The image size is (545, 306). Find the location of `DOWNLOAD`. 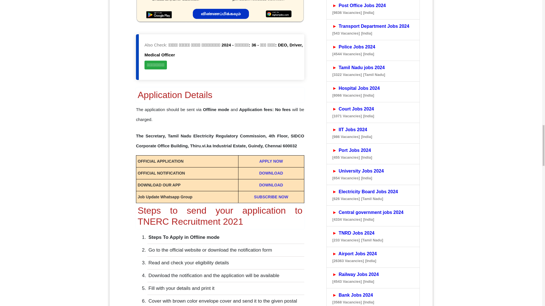

DOWNLOAD is located at coordinates (271, 173).